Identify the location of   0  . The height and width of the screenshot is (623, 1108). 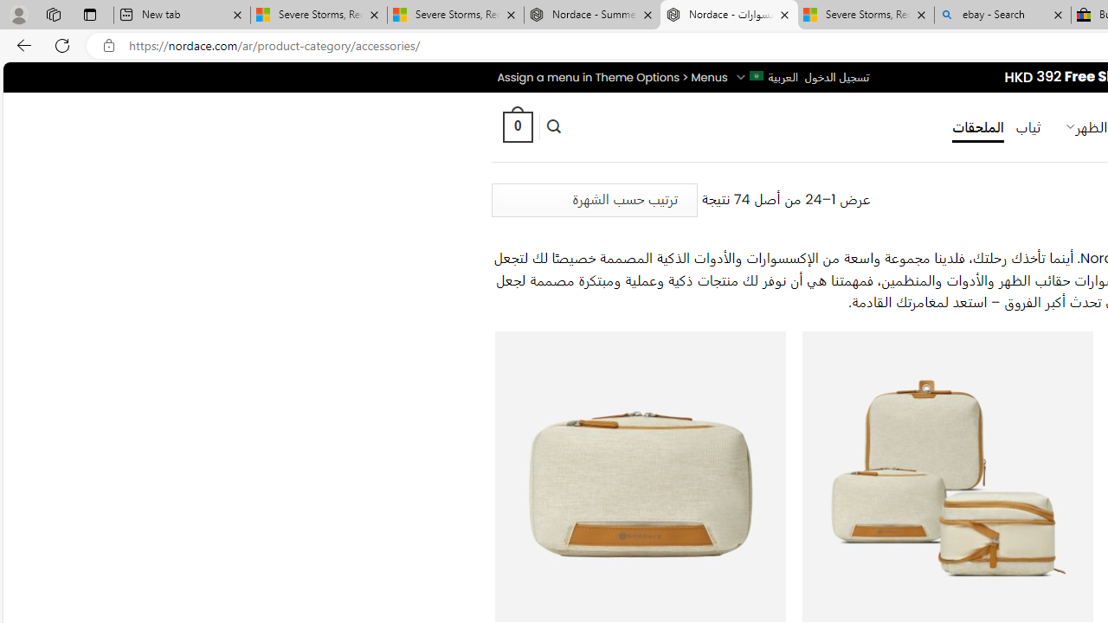
(517, 126).